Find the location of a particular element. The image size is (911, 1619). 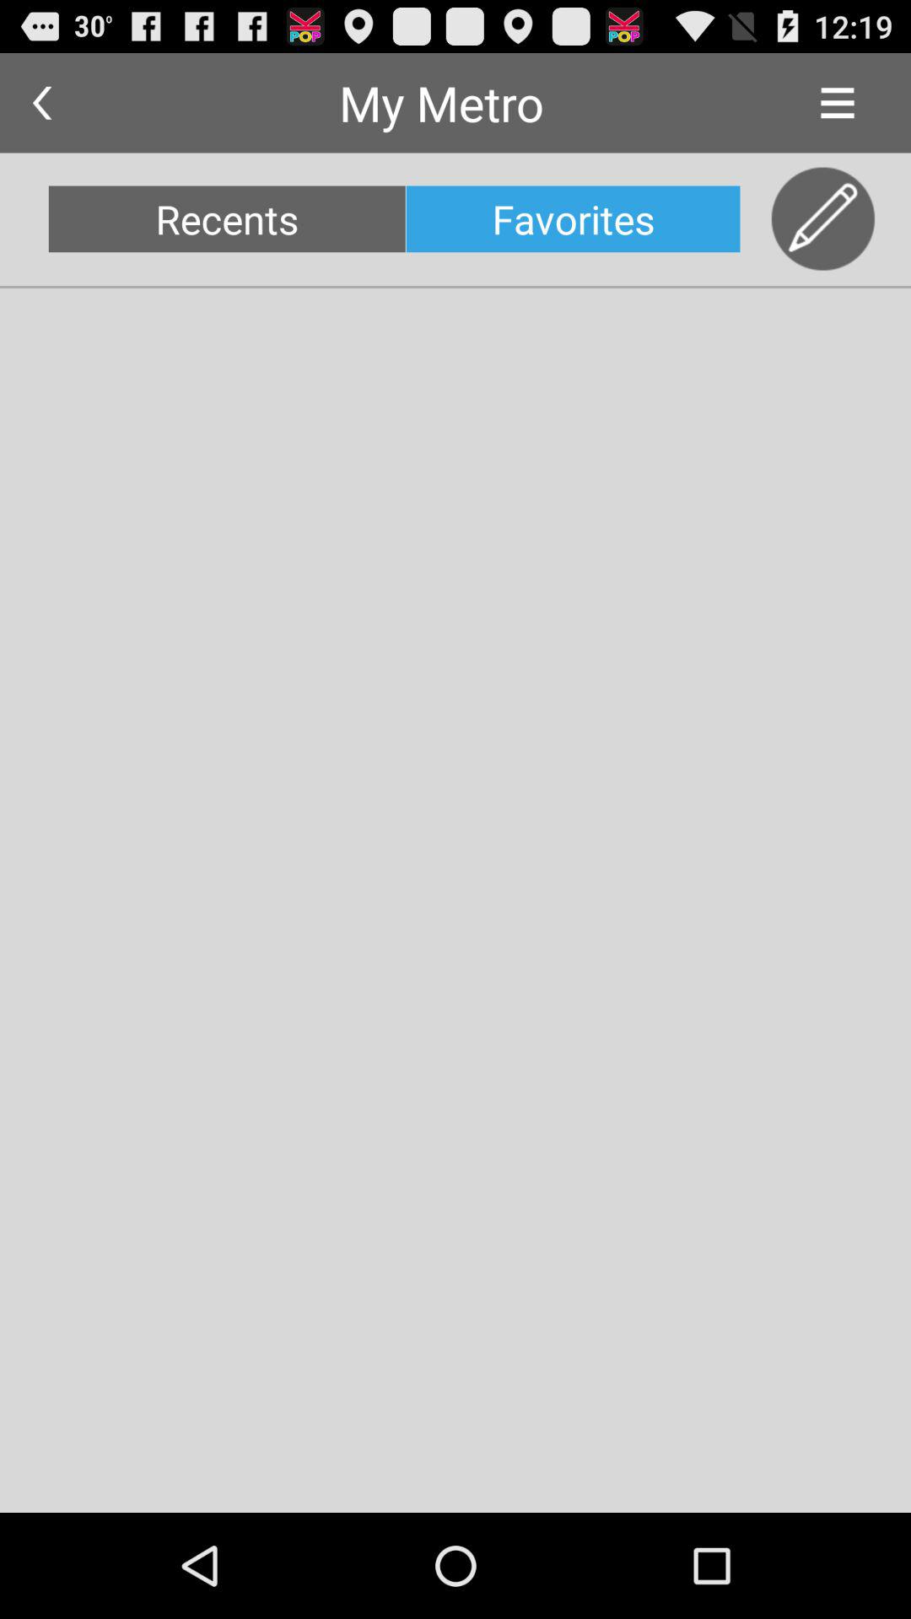

turn off recents icon is located at coordinates (226, 219).